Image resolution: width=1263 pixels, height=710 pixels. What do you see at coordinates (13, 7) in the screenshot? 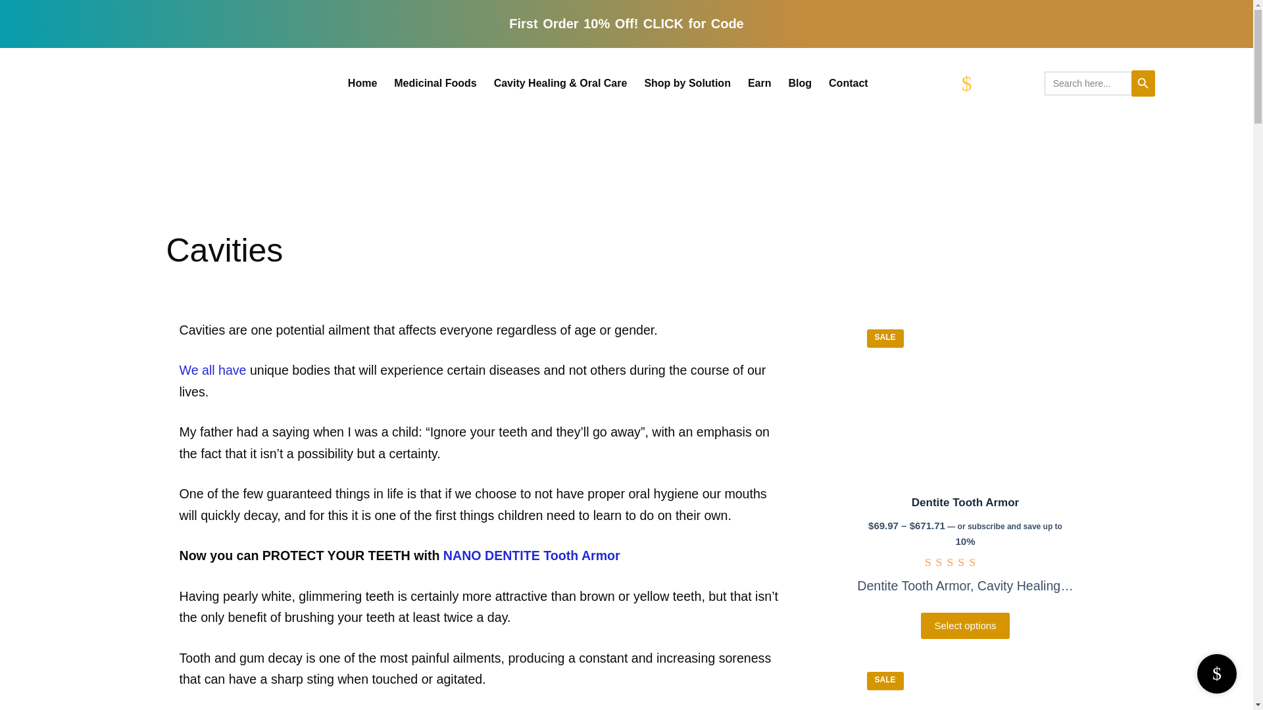
I see `Skip to content` at bounding box center [13, 7].